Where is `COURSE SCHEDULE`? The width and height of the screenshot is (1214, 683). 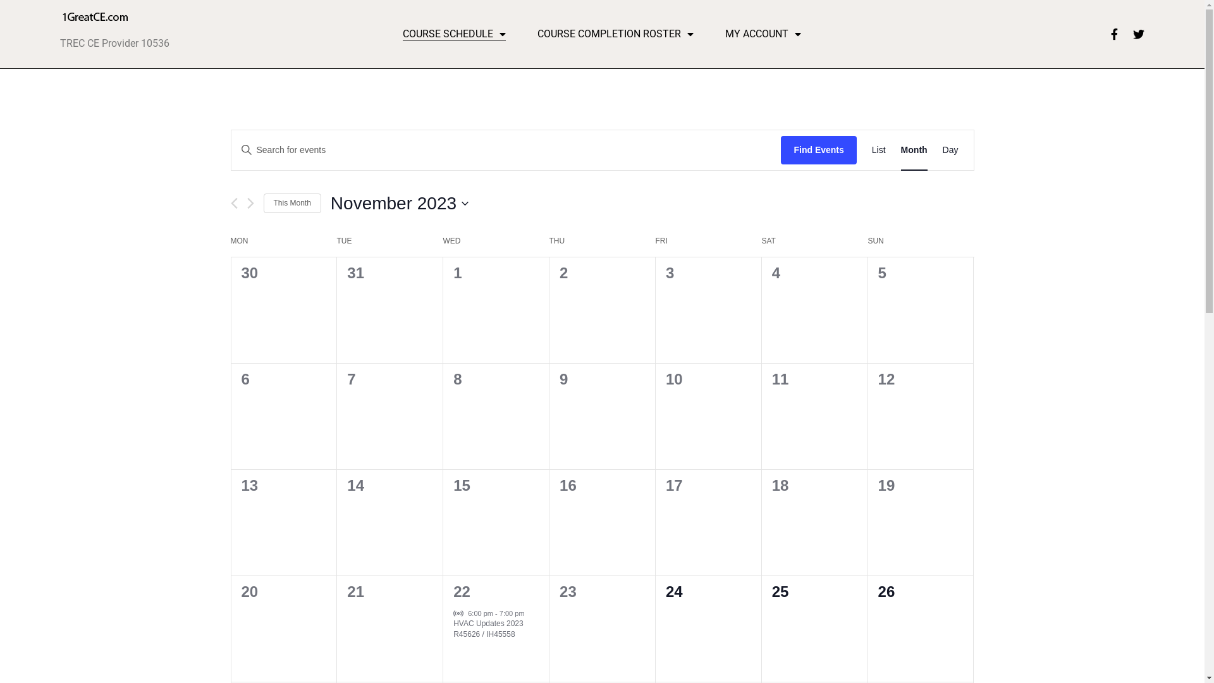
COURSE SCHEDULE is located at coordinates (454, 34).